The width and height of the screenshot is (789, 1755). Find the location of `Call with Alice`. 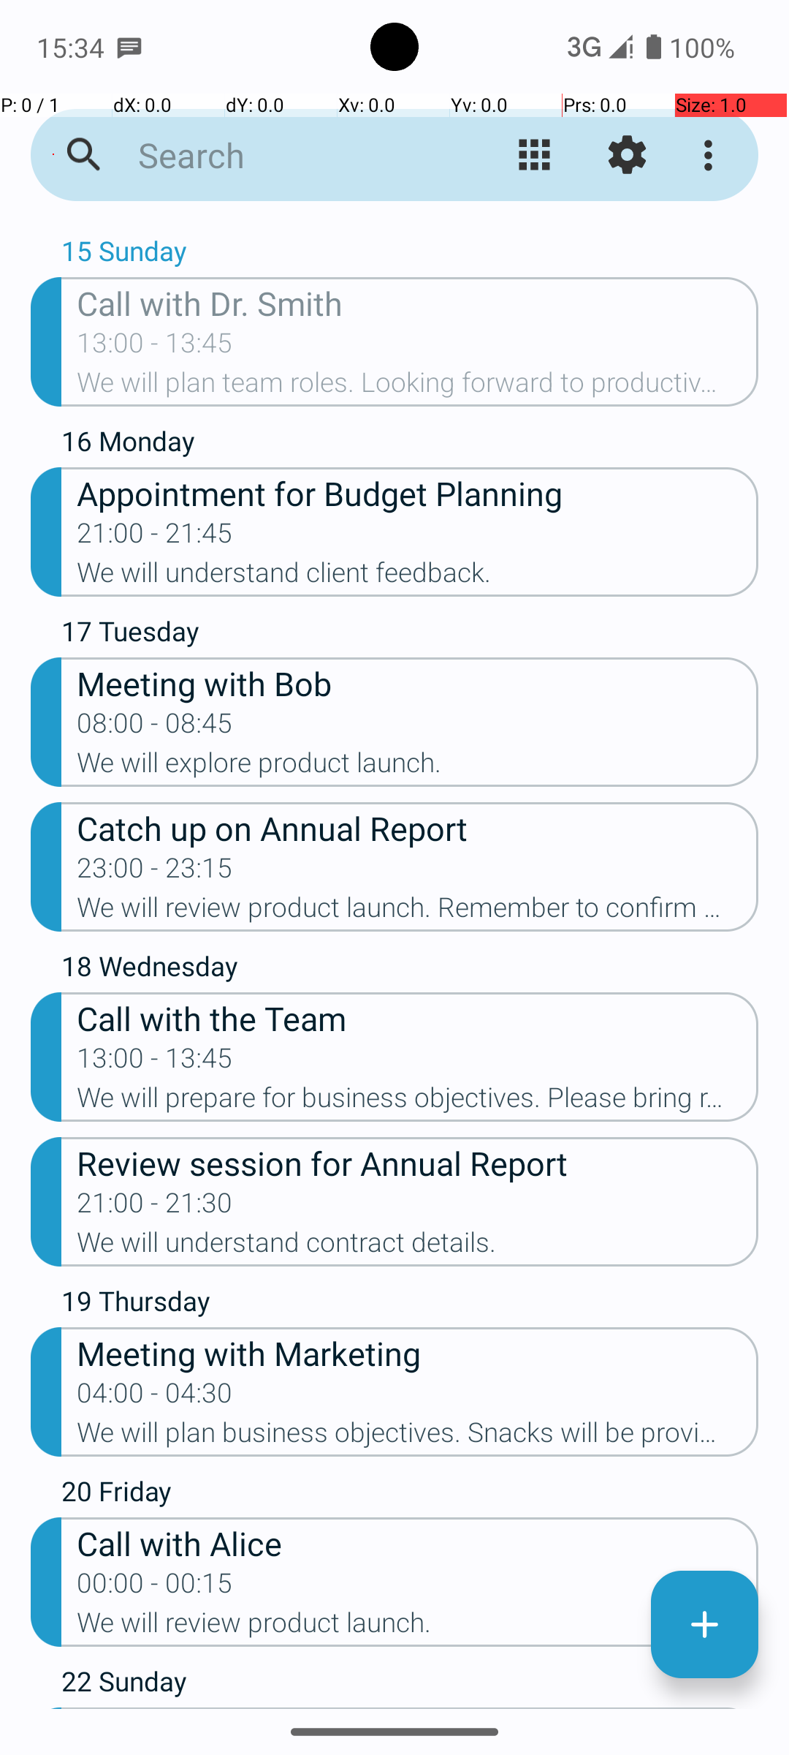

Call with Alice is located at coordinates (418, 1543).